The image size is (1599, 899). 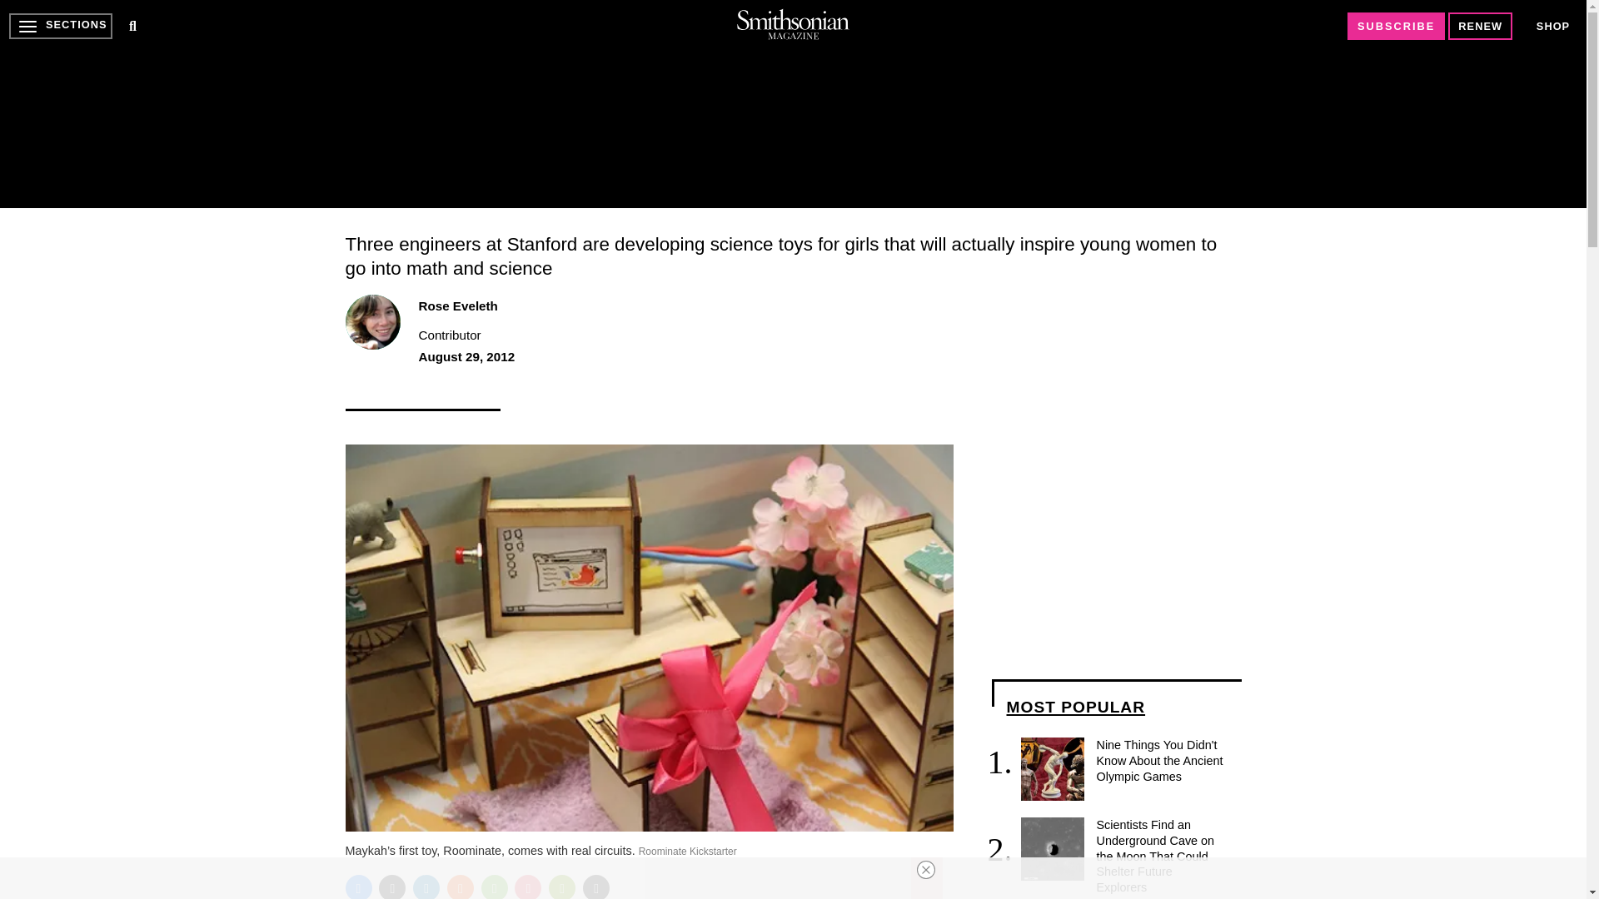 What do you see at coordinates (528, 887) in the screenshot?
I see `Pocket` at bounding box center [528, 887].